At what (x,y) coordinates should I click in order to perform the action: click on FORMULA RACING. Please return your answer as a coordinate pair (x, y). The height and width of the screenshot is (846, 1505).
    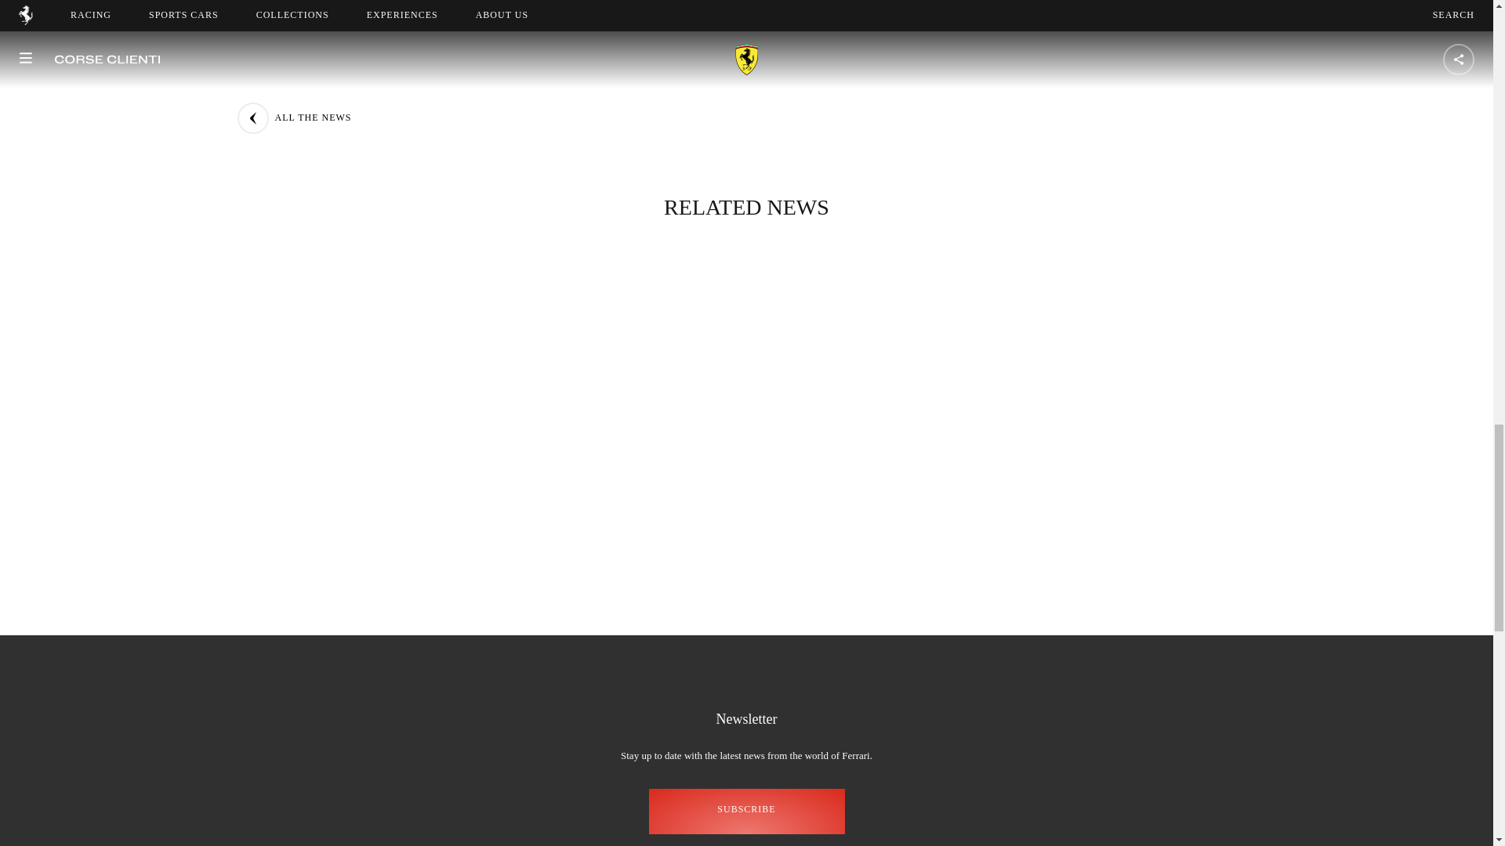
    Looking at the image, I should click on (667, 64).